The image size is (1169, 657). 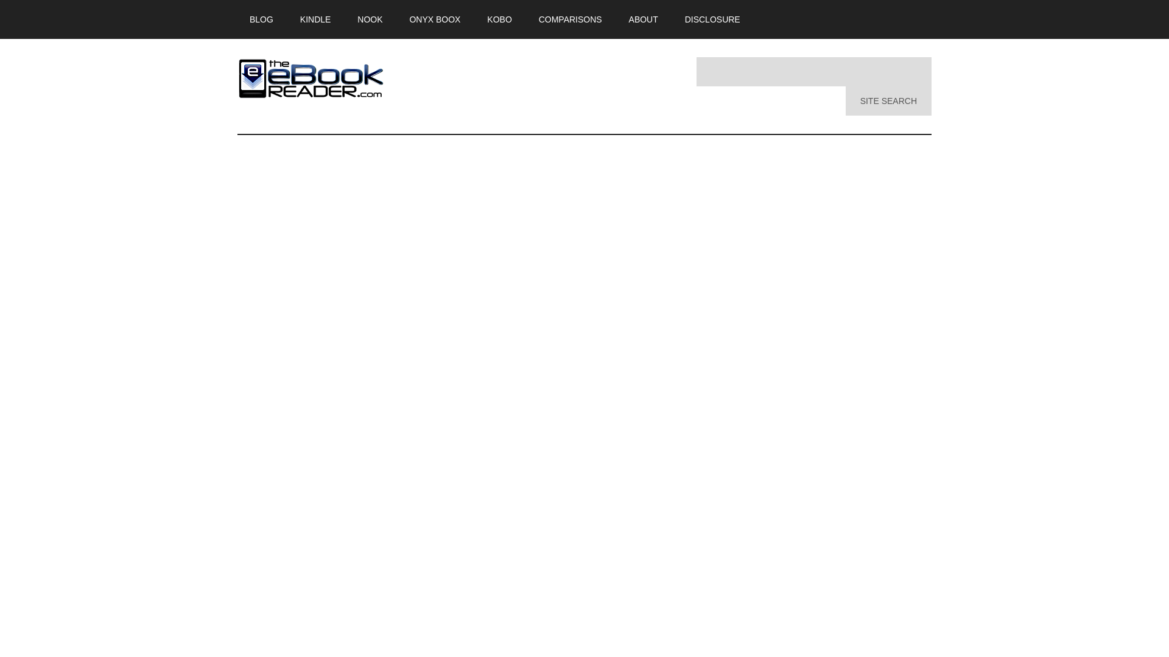 I want to click on ONYX BOOX, so click(x=435, y=19).